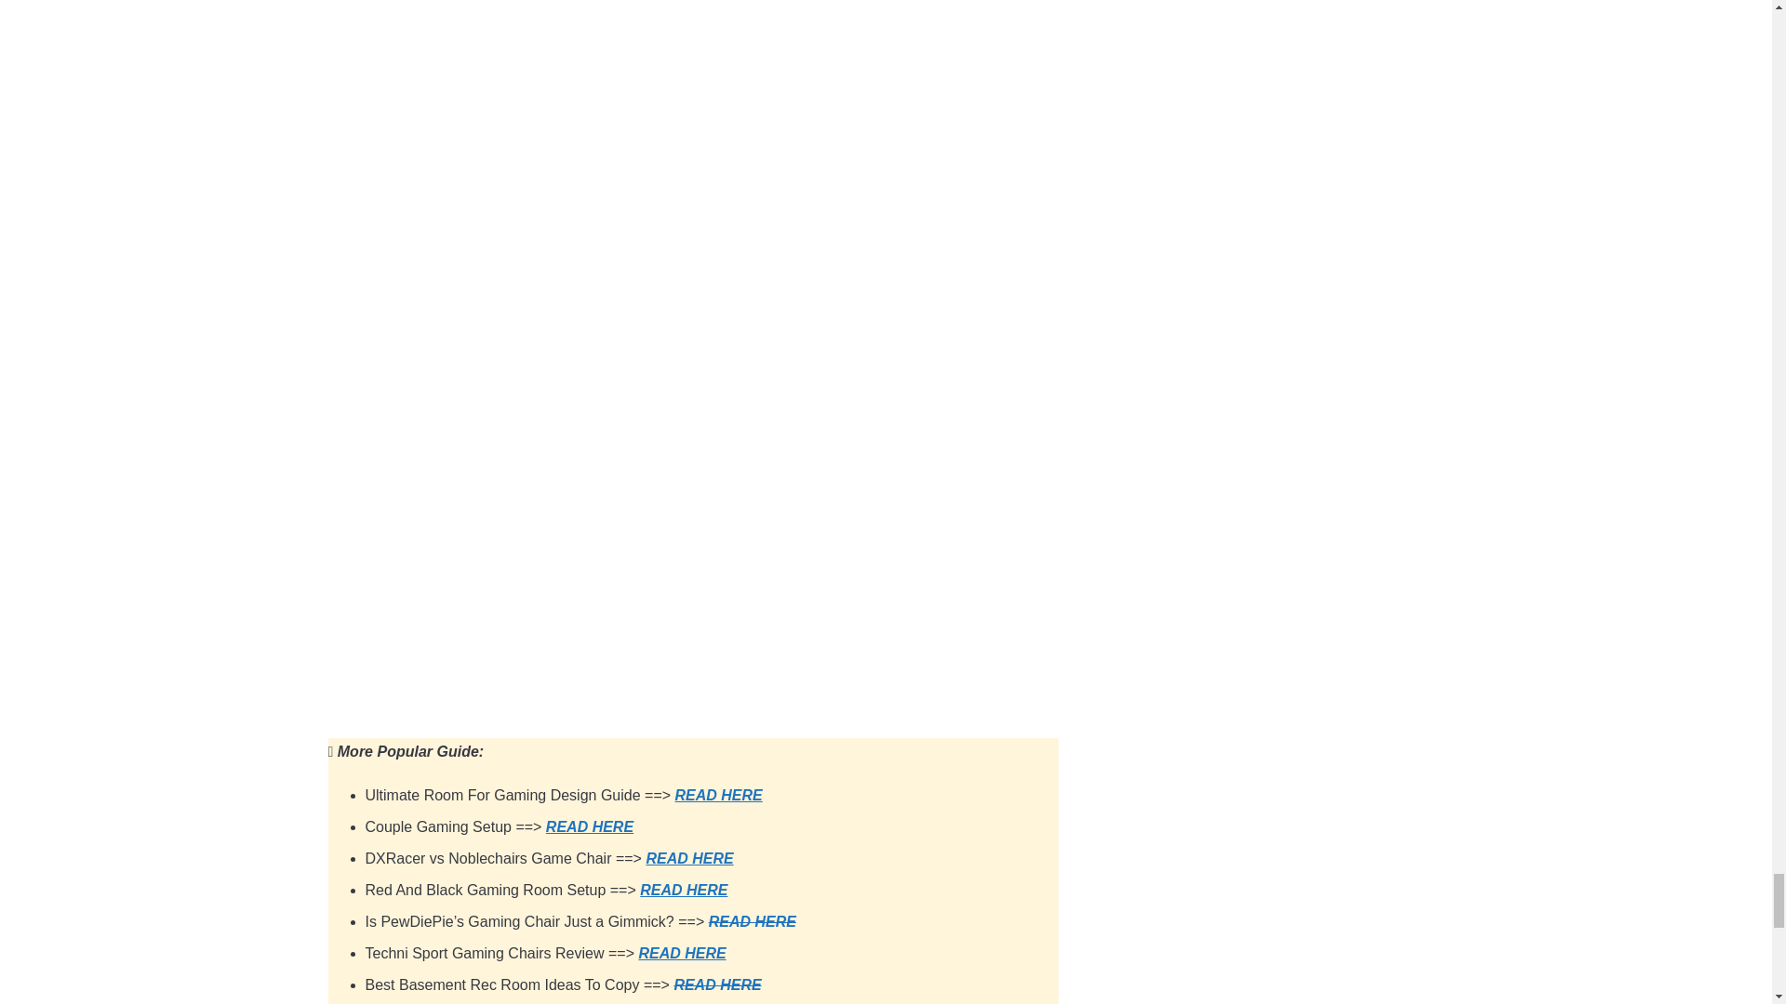 Image resolution: width=1786 pixels, height=1004 pixels. I want to click on READ HERE, so click(718, 795).